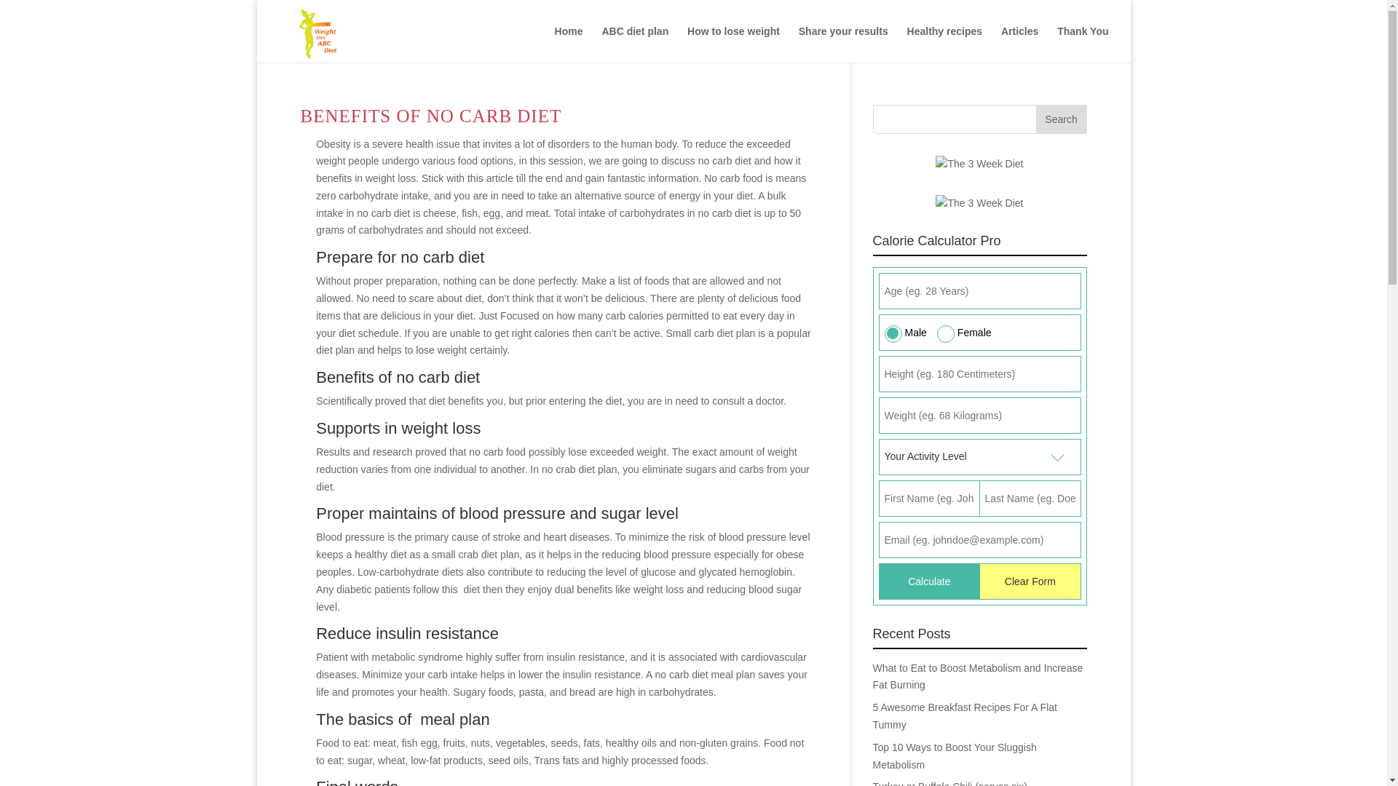 The width and height of the screenshot is (1398, 786). I want to click on ABC diet plan, so click(634, 44).